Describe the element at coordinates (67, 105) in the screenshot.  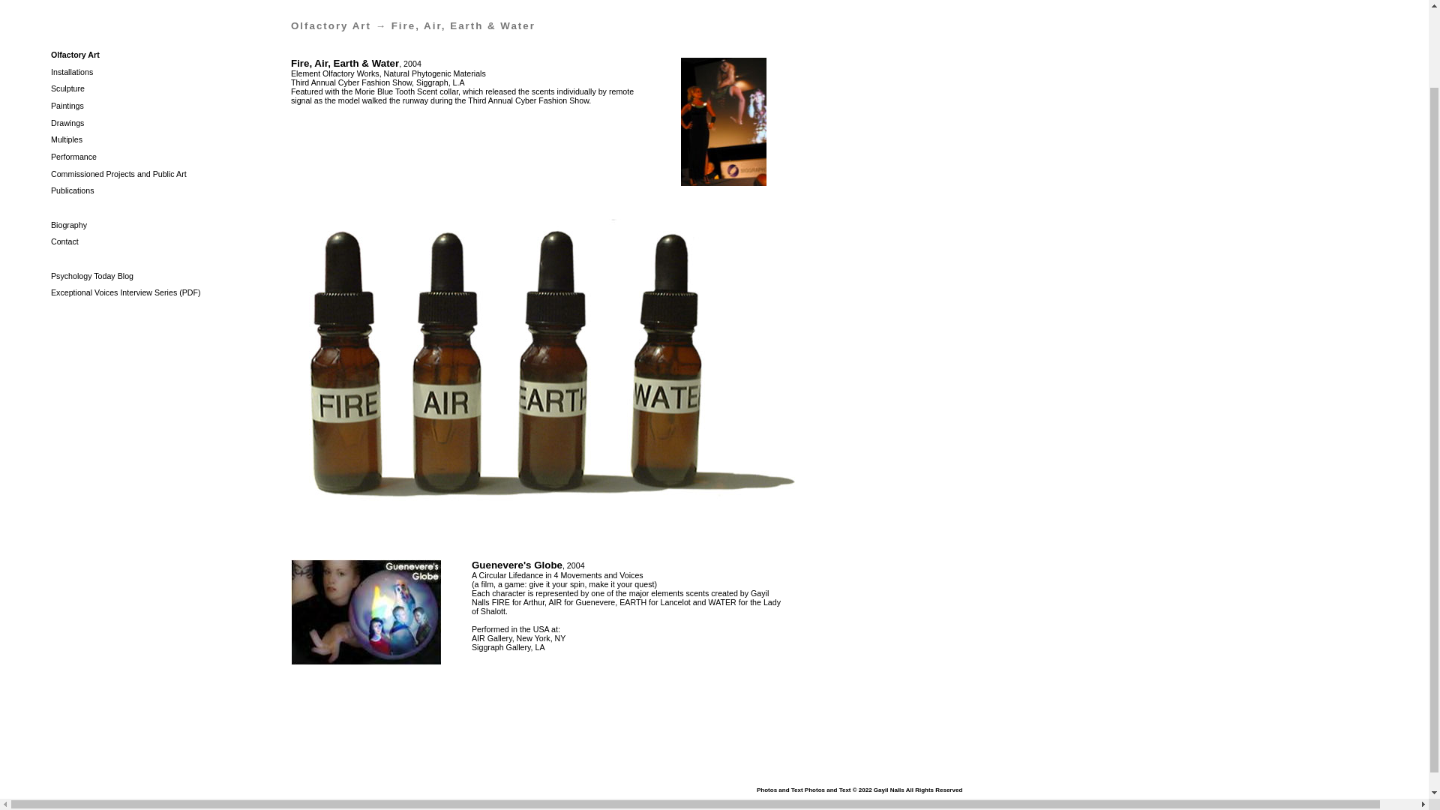
I see `Paintings` at that location.